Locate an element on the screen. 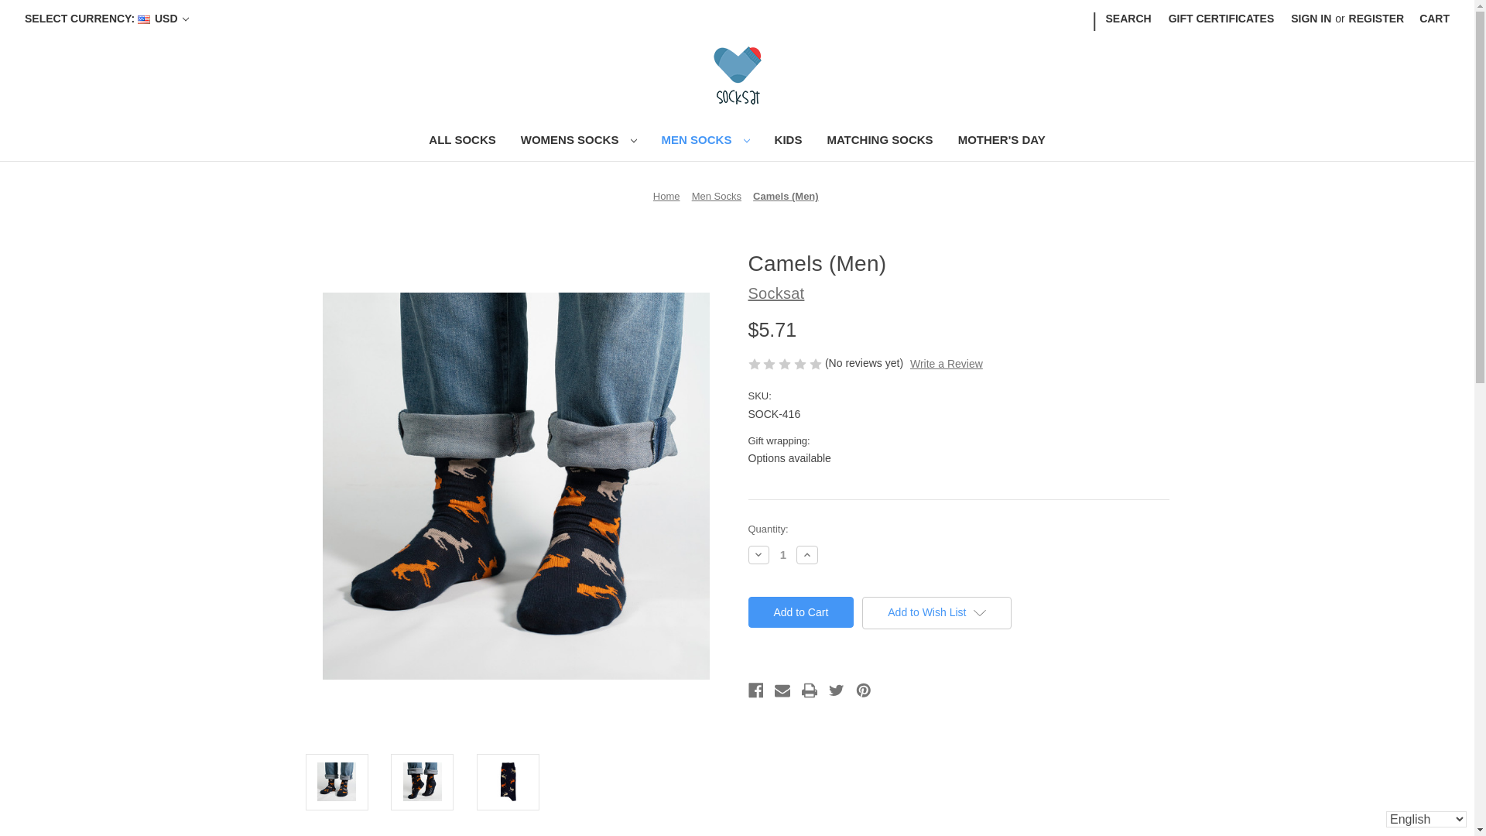 The height and width of the screenshot is (836, 1486). MATCHING SOCKS is located at coordinates (879, 142).